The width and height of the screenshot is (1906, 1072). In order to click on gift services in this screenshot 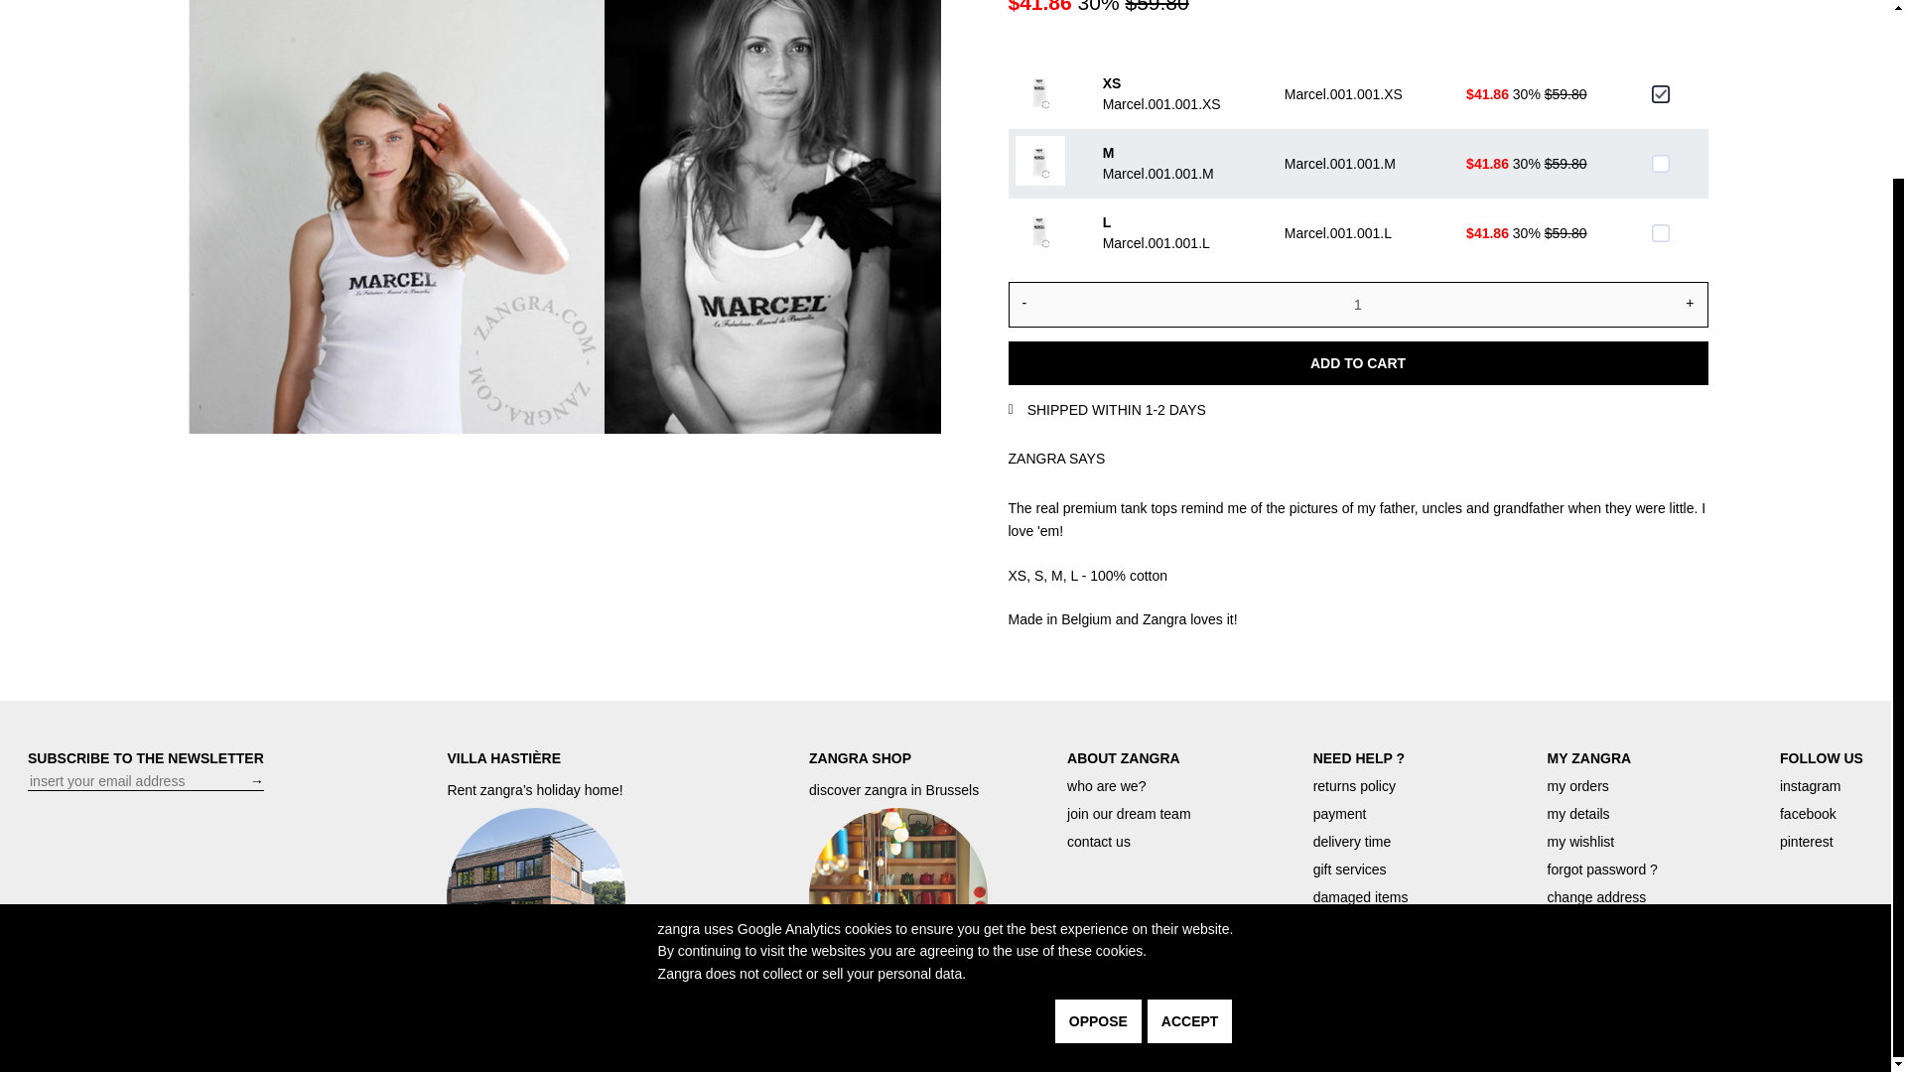, I will do `click(1350, 870)`.